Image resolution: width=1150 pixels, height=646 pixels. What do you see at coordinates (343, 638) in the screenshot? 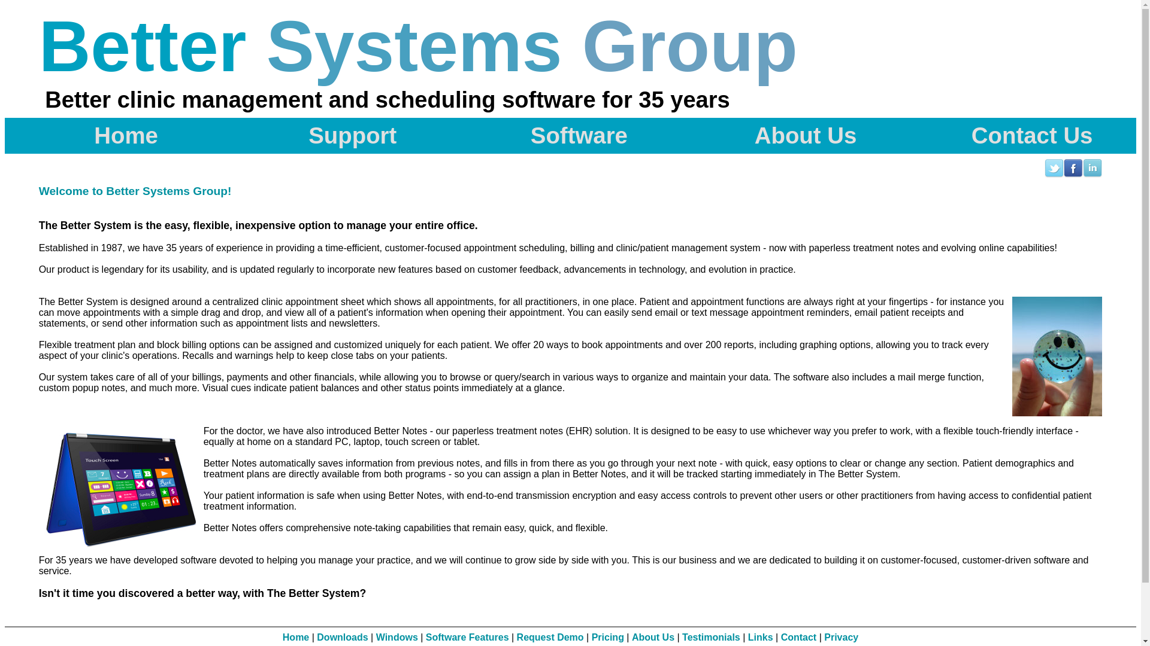
I see `Downloads` at bounding box center [343, 638].